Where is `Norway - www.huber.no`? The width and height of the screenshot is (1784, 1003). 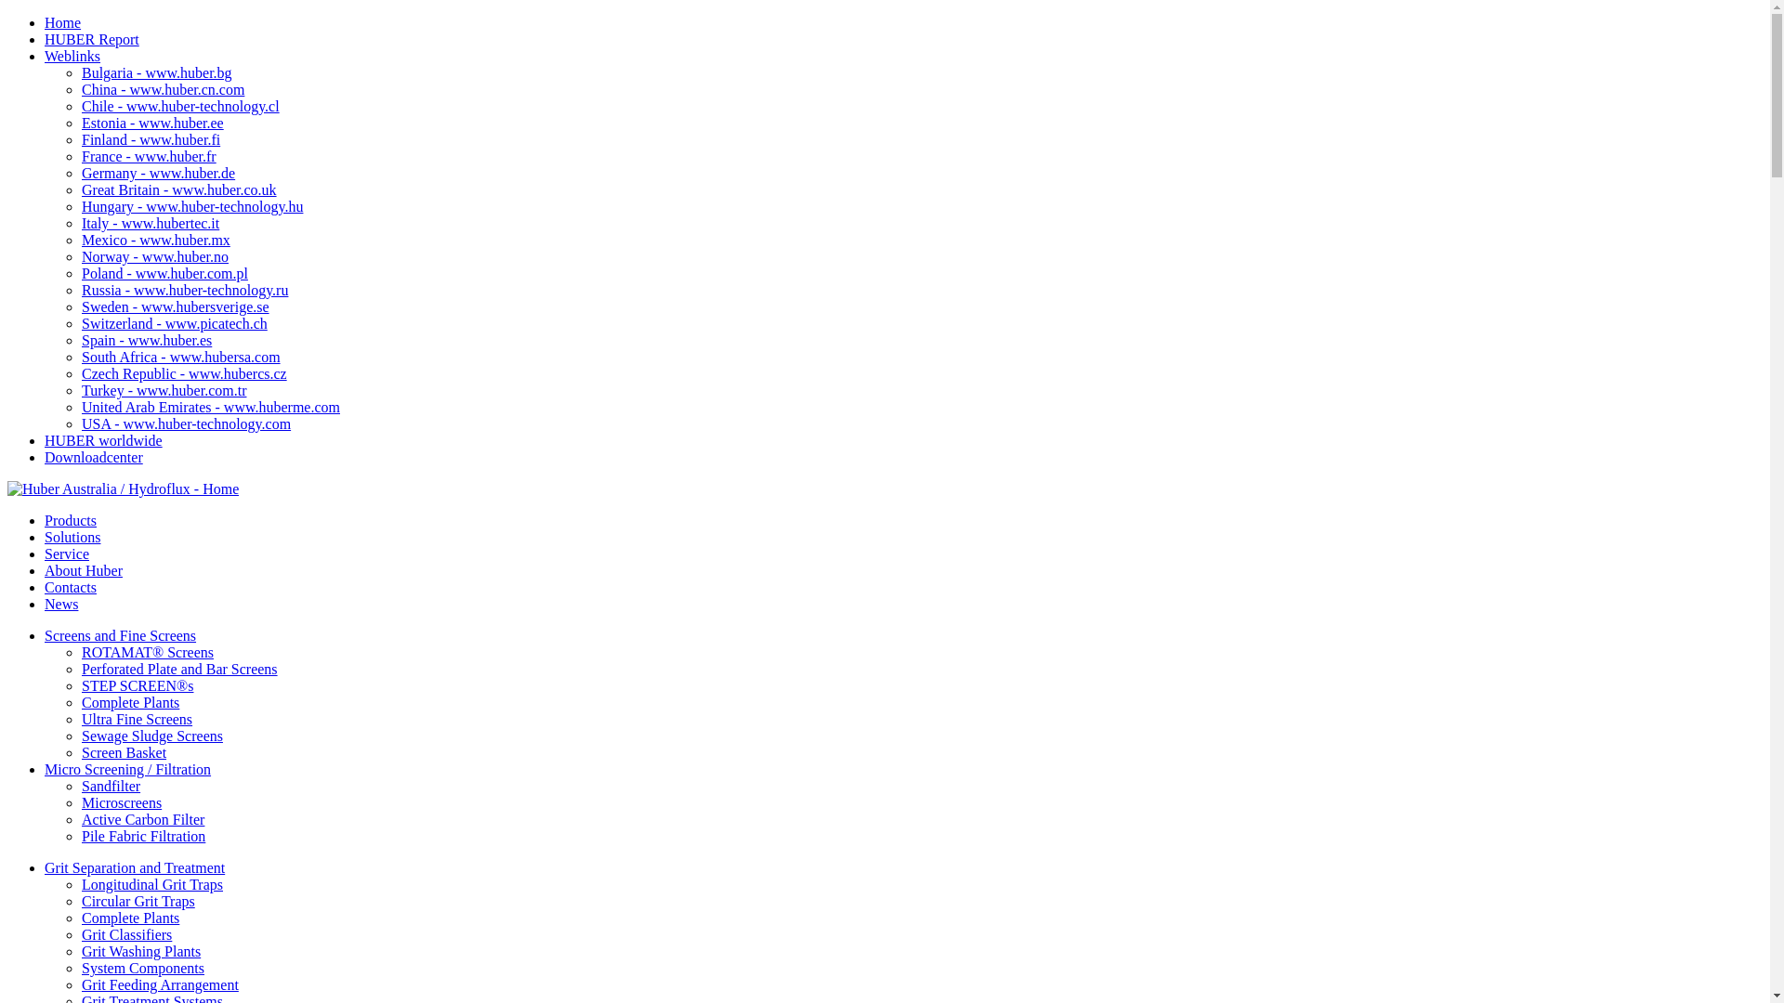
Norway - www.huber.no is located at coordinates (154, 256).